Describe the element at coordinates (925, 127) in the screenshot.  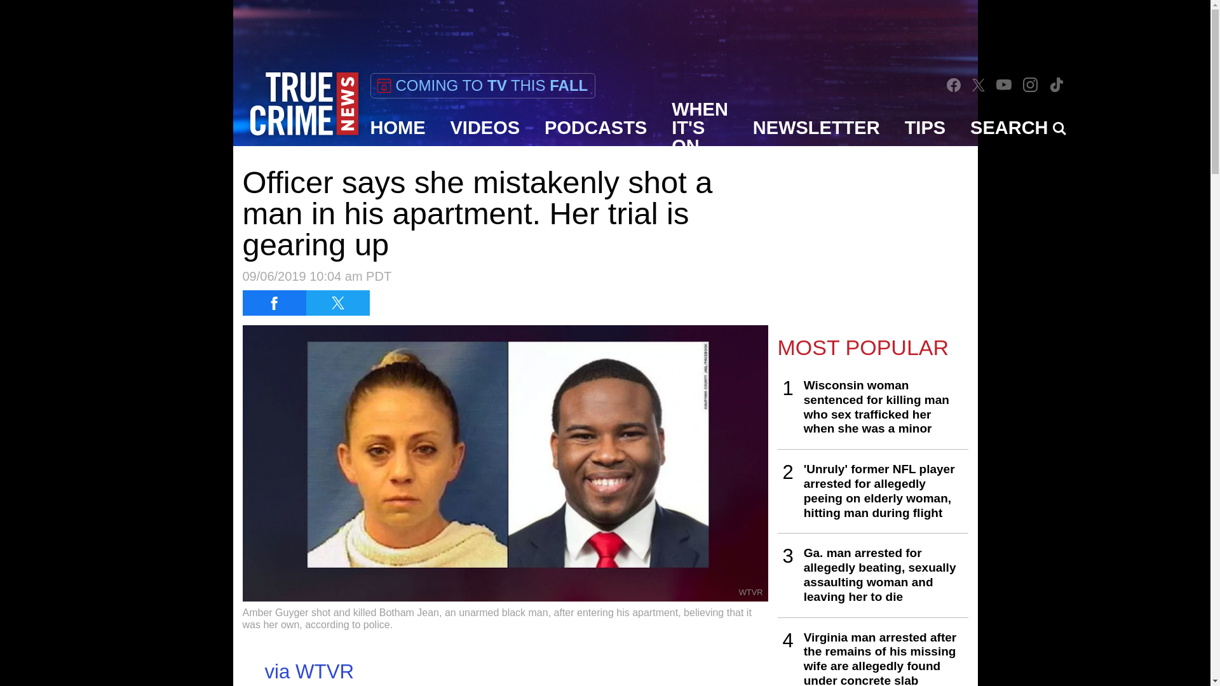
I see `TIPS` at that location.